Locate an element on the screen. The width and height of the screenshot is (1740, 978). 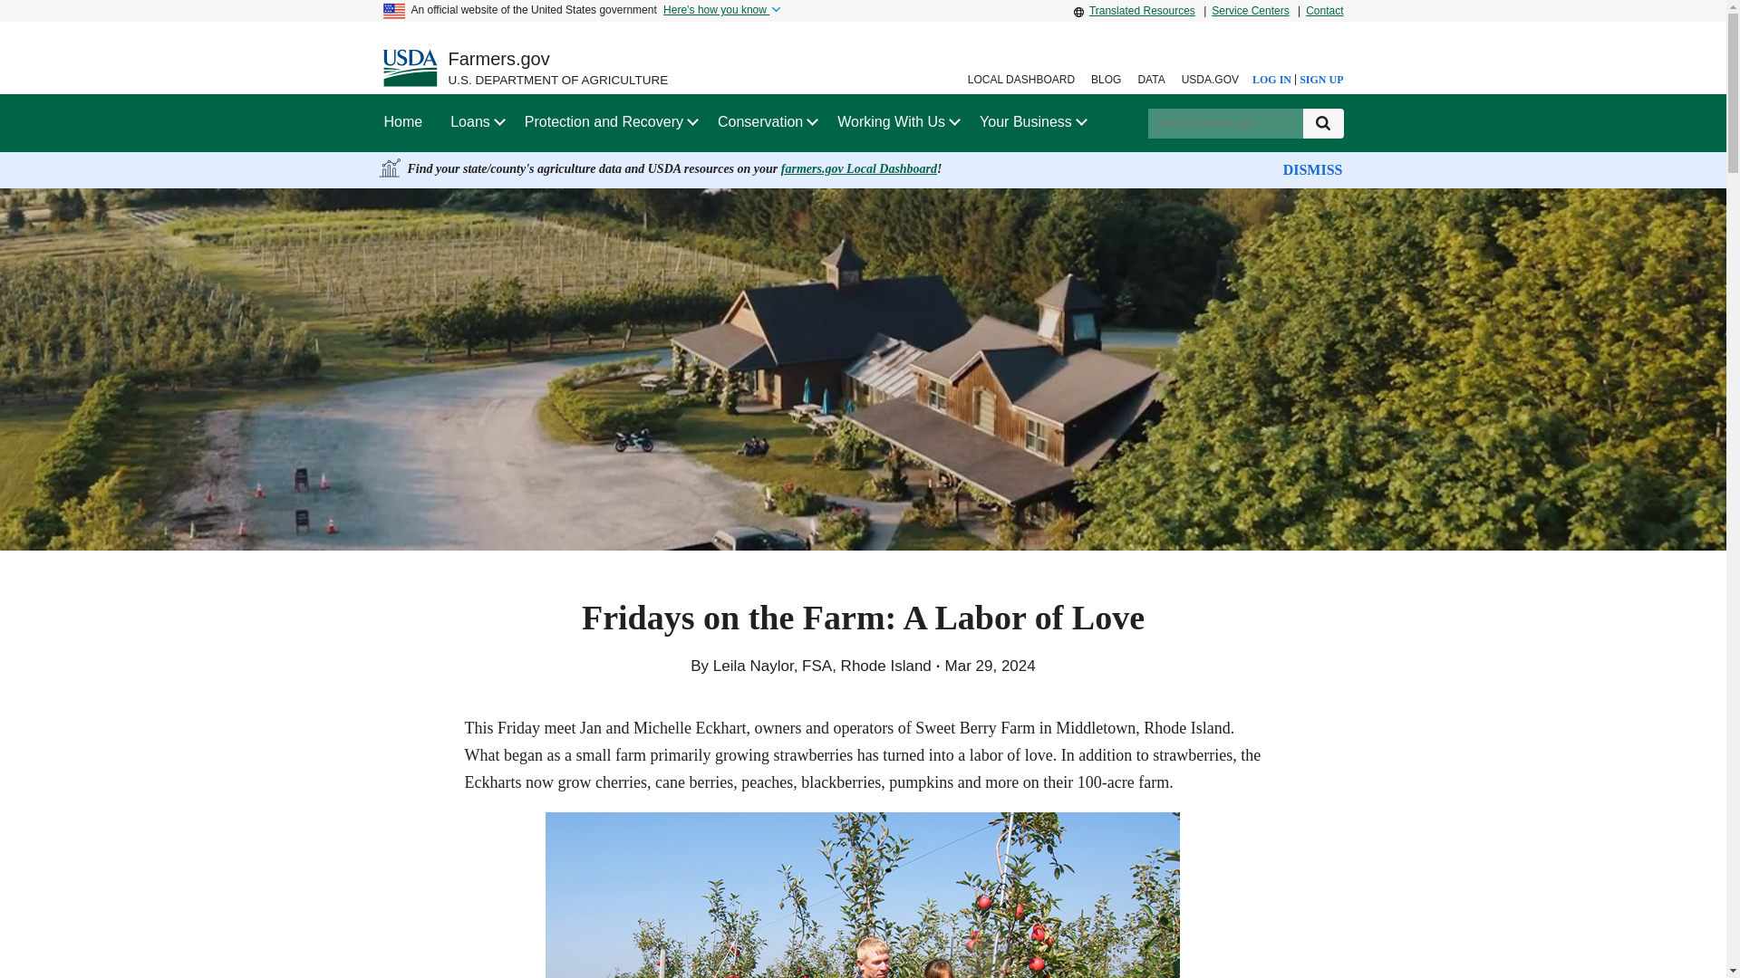
LOCAL DASHBOARD is located at coordinates (1020, 80).